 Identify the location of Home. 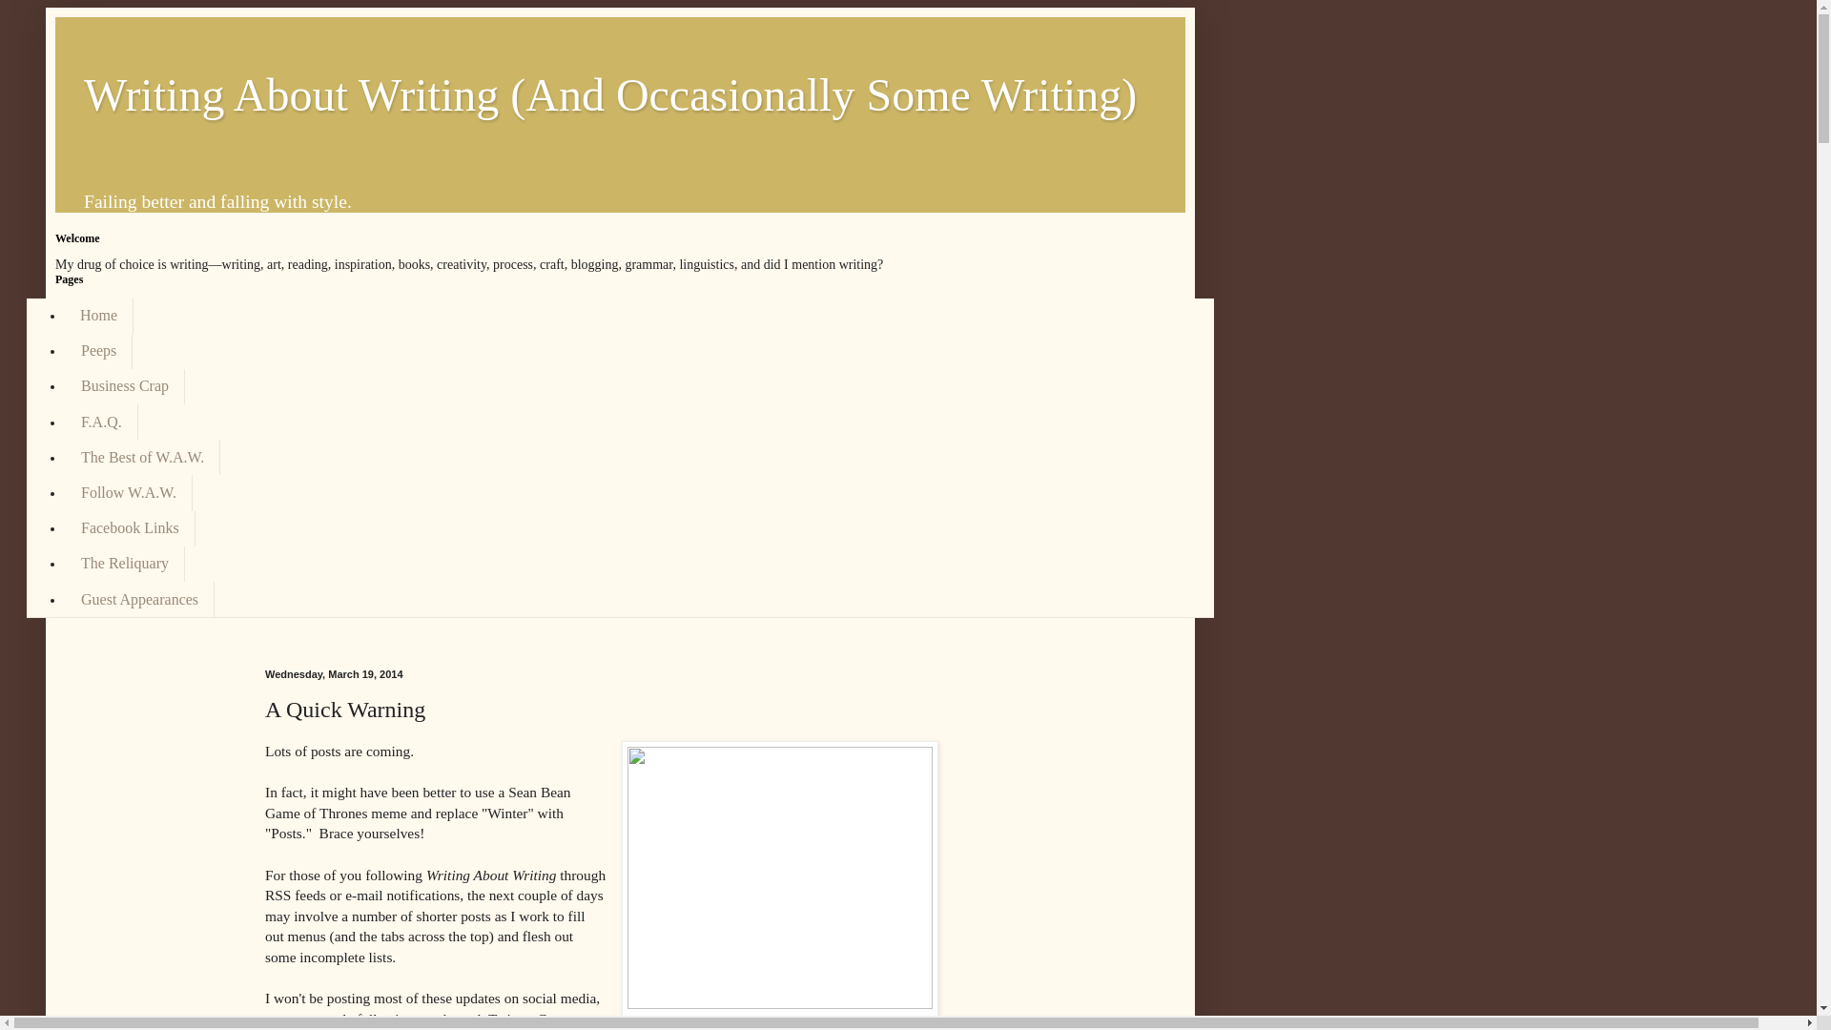
(99, 315).